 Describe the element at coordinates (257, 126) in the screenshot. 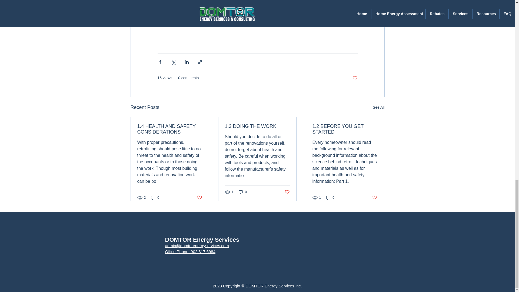

I see `1.3 DOING THE WORK` at that location.